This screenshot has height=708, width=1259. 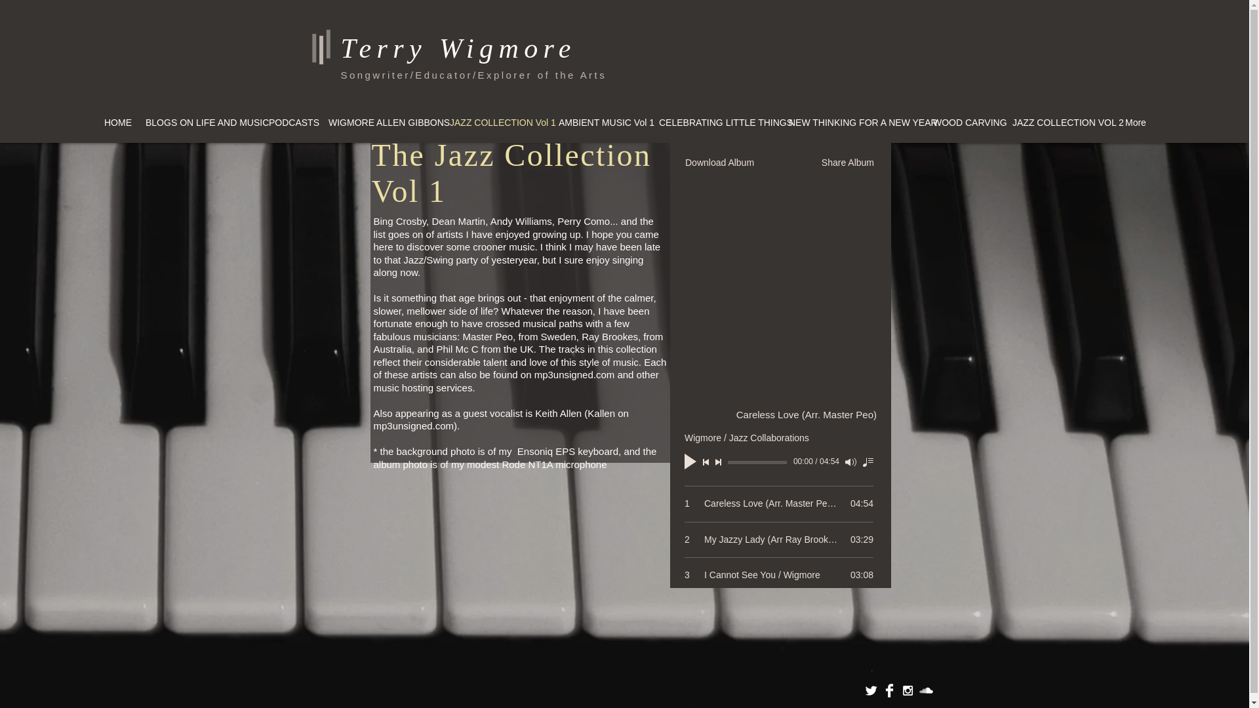 What do you see at coordinates (601, 122) in the screenshot?
I see `AMBIENT MUSIC Vol 1` at bounding box center [601, 122].